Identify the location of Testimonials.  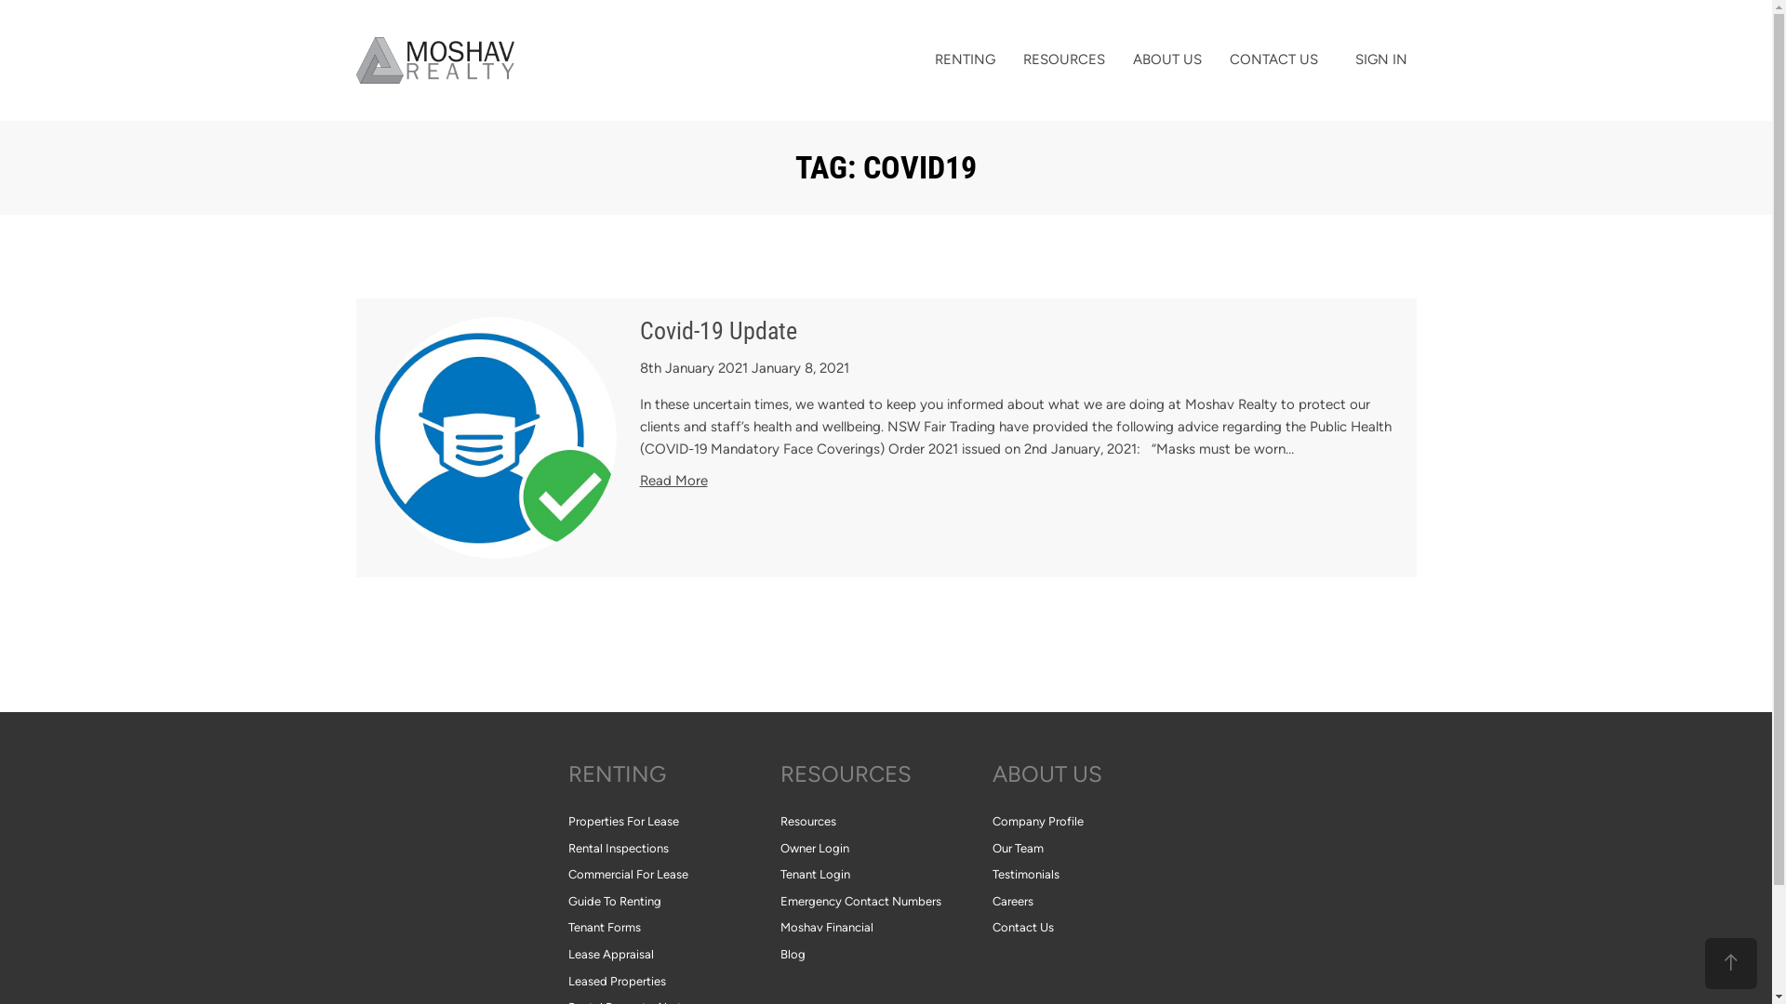
(1098, 876).